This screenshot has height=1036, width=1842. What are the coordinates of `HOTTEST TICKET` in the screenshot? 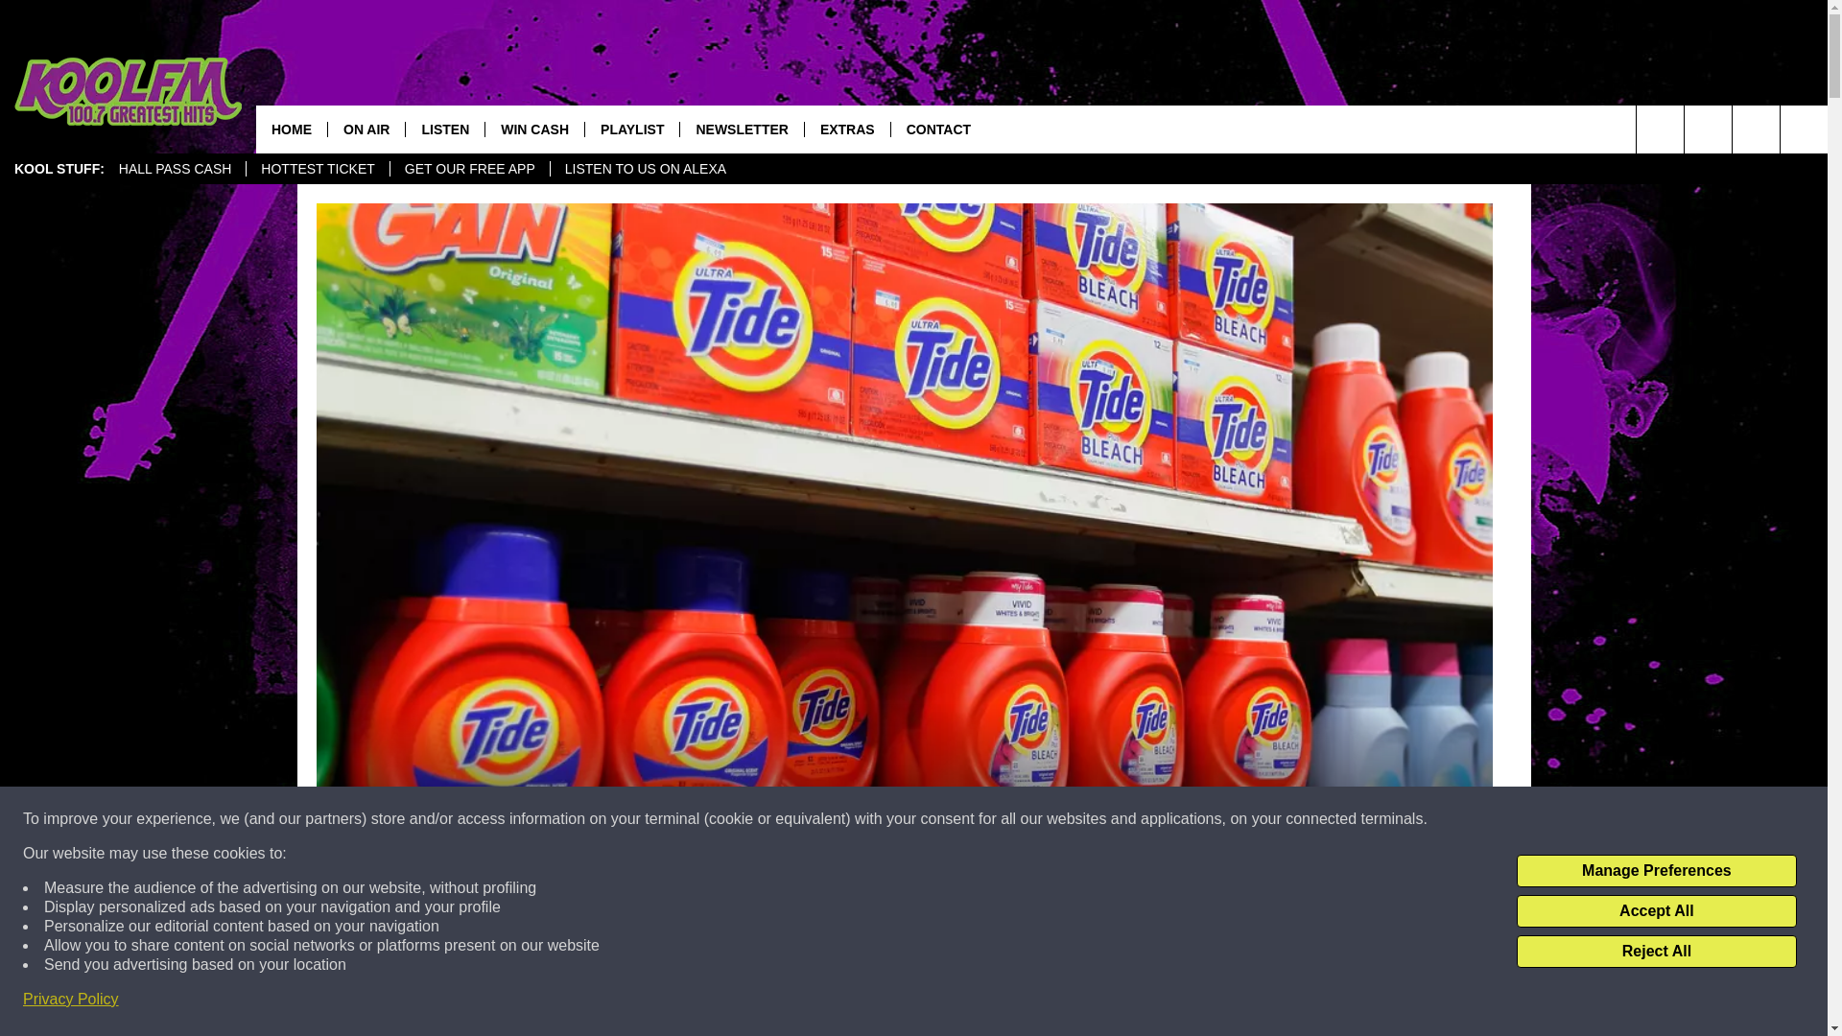 It's located at (317, 169).